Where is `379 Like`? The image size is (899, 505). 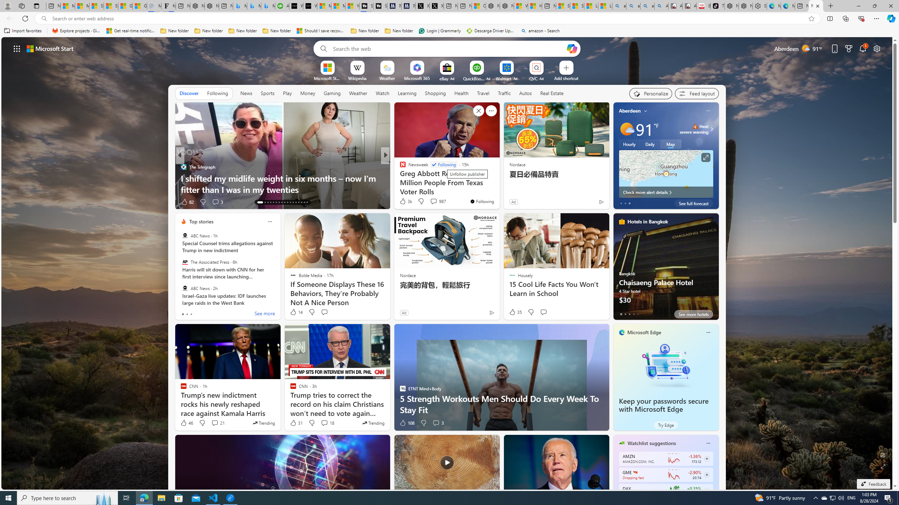
379 Like is located at coordinates (405, 202).